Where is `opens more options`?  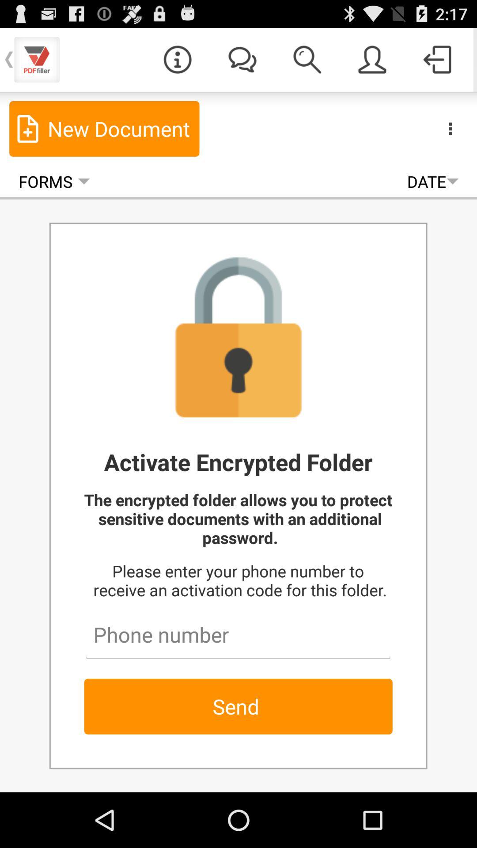
opens more options is located at coordinates (450, 129).